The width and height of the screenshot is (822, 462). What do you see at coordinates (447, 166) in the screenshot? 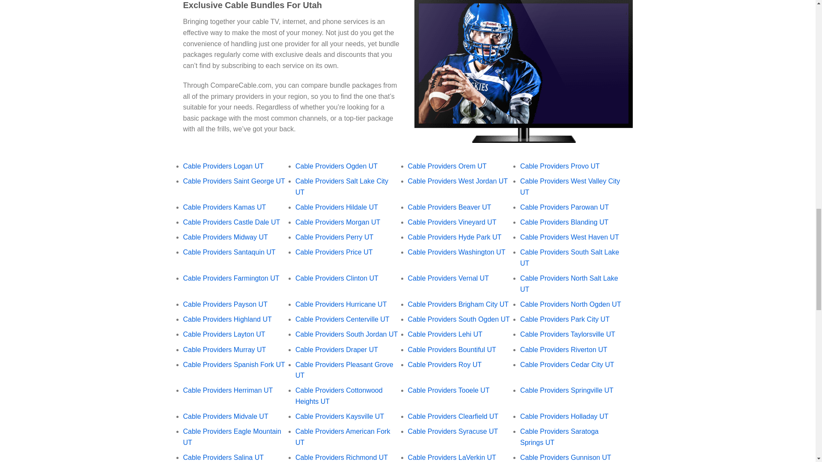
I see `Cable Providers Orem UT` at bounding box center [447, 166].